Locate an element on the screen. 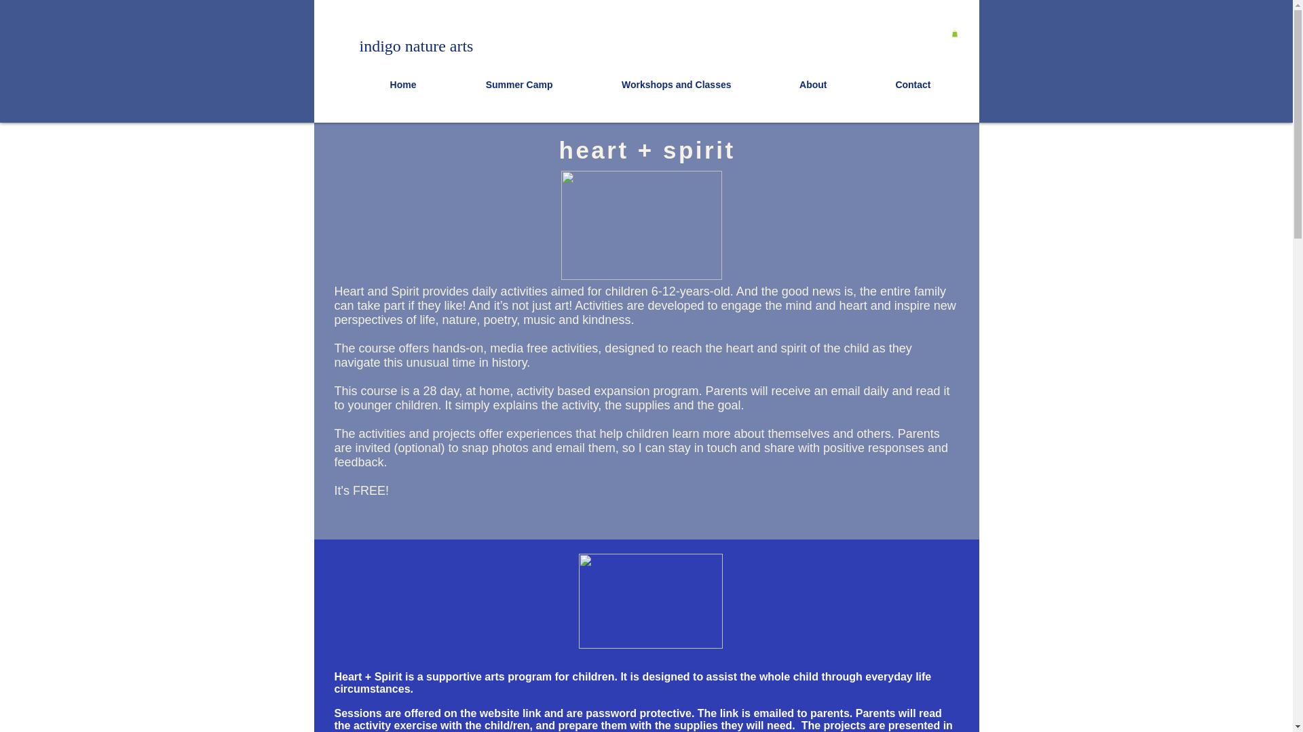 This screenshot has height=732, width=1303. Summer Camp is located at coordinates (494, 84).